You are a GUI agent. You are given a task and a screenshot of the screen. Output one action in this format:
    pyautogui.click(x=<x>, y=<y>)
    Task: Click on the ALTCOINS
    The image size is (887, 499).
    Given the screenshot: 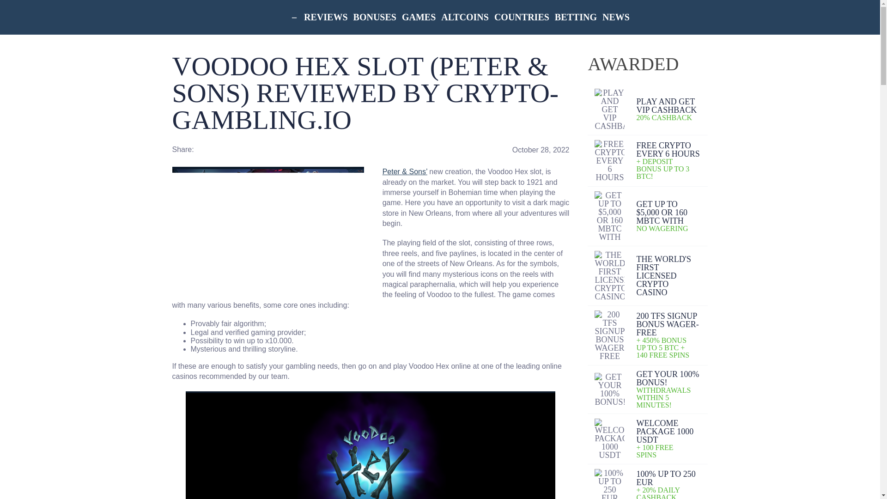 What is the action you would take?
    pyautogui.click(x=465, y=17)
    